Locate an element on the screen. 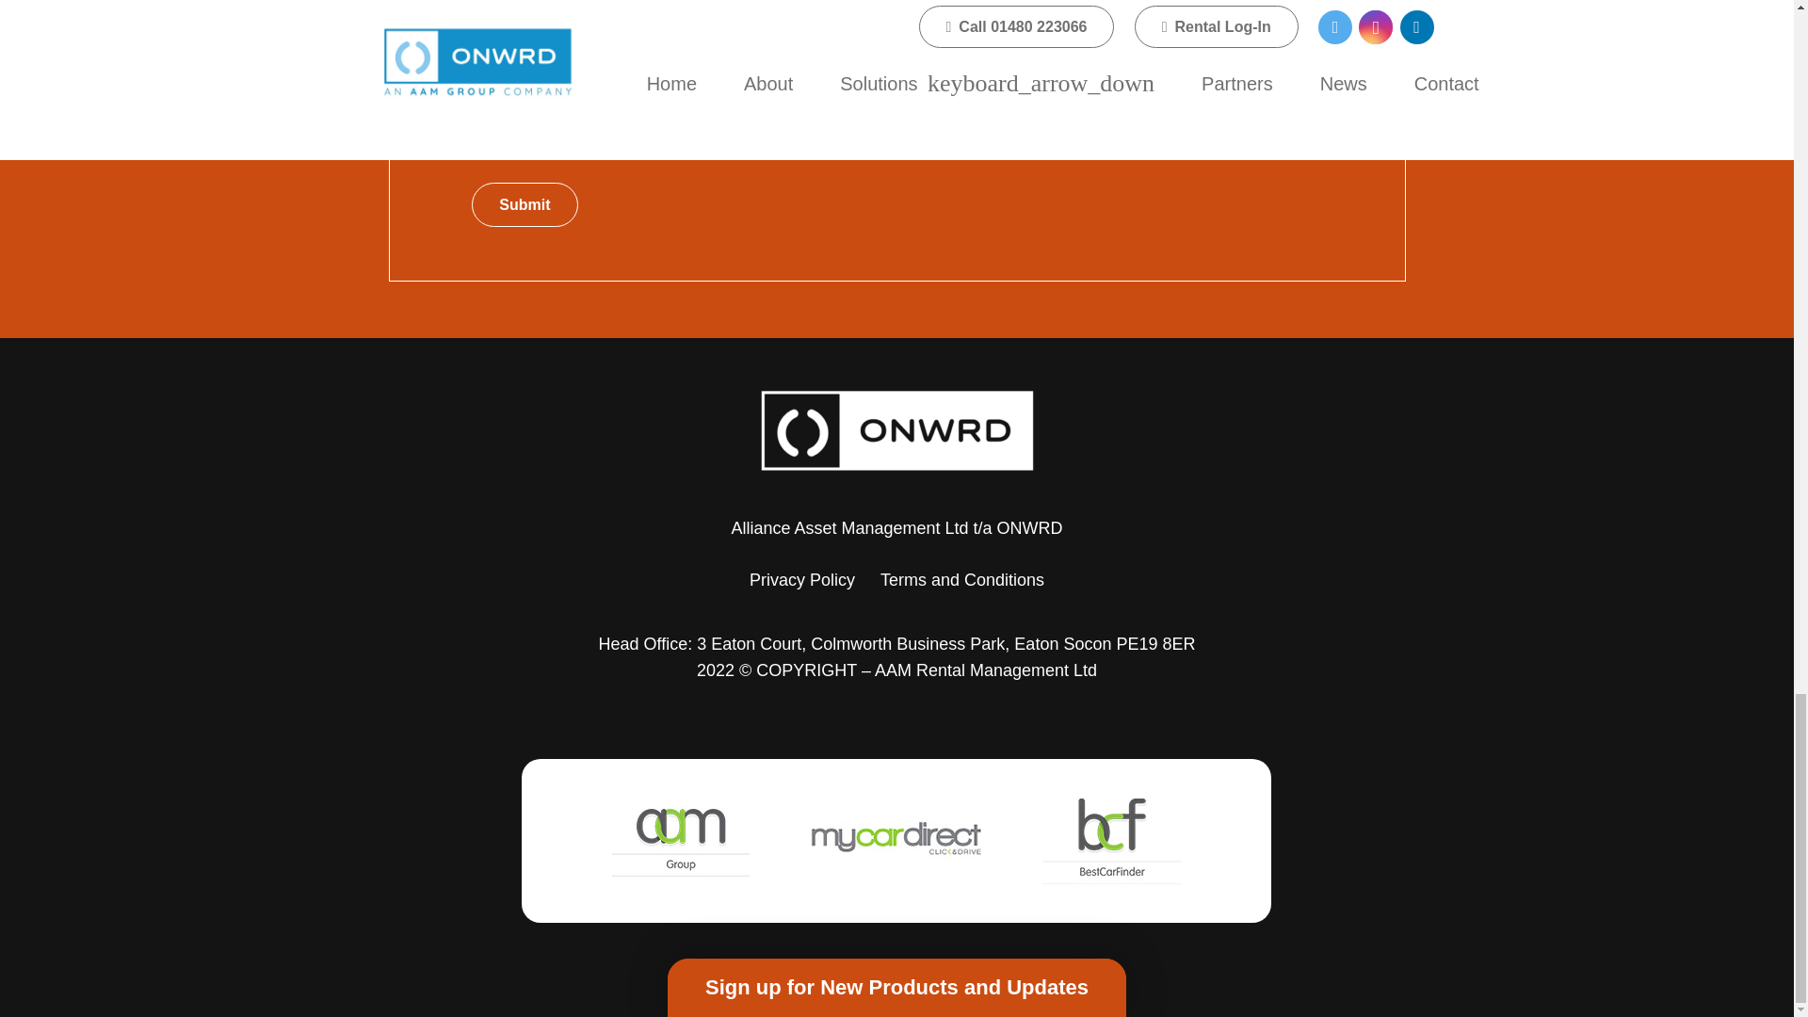 This screenshot has width=1808, height=1017. Privacy Policy is located at coordinates (802, 580).